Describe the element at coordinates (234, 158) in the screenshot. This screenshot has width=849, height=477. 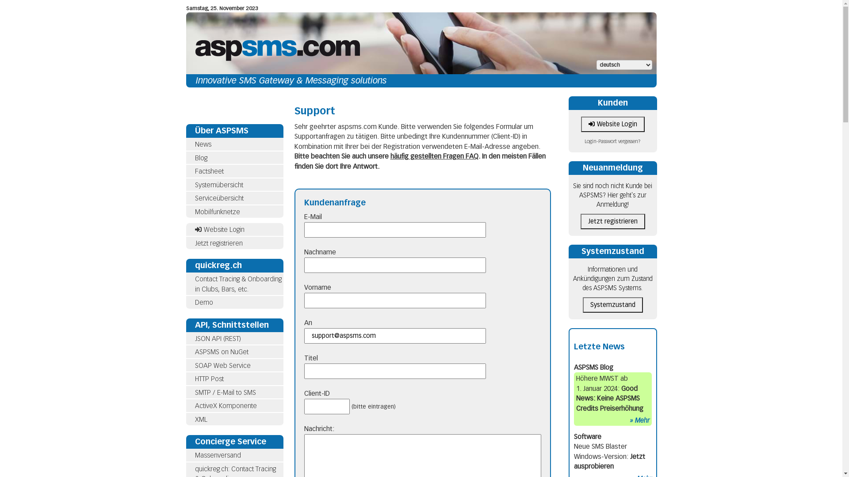
I see `Blog` at that location.